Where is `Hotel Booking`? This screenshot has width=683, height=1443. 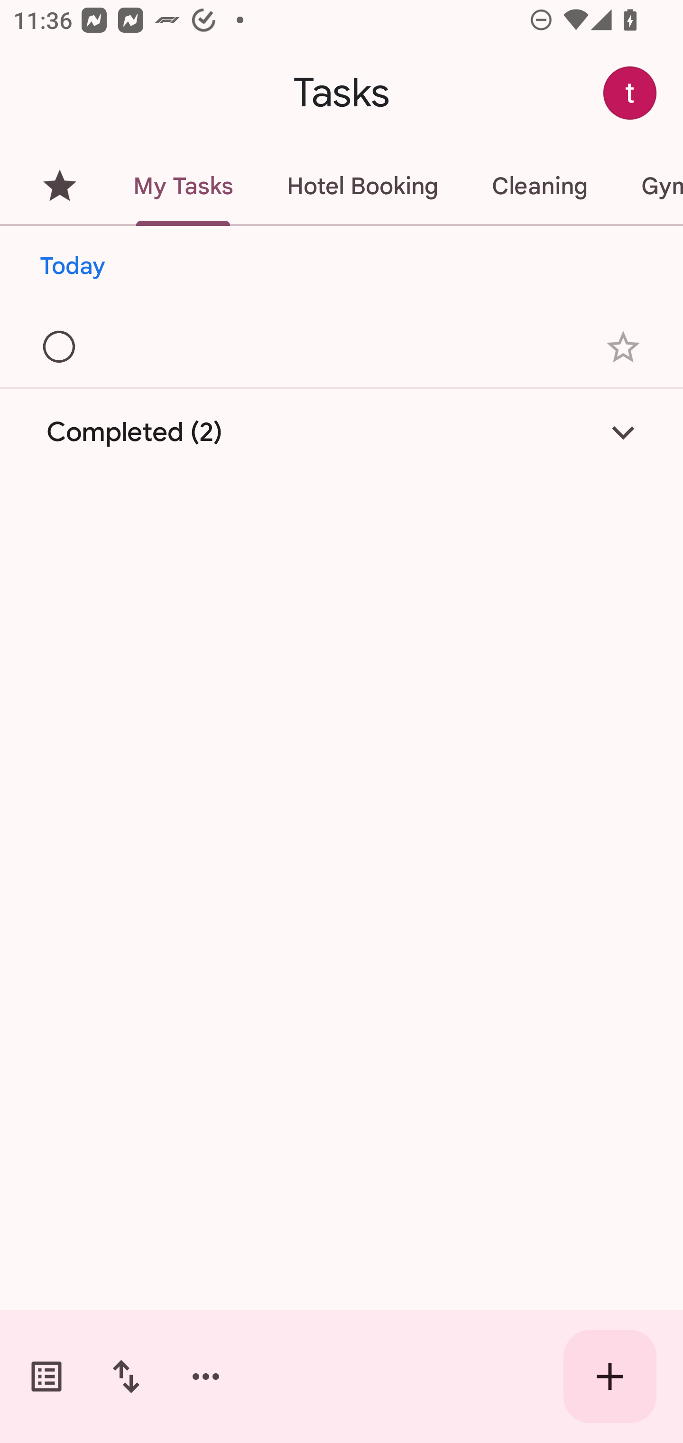 Hotel Booking is located at coordinates (362, 186).